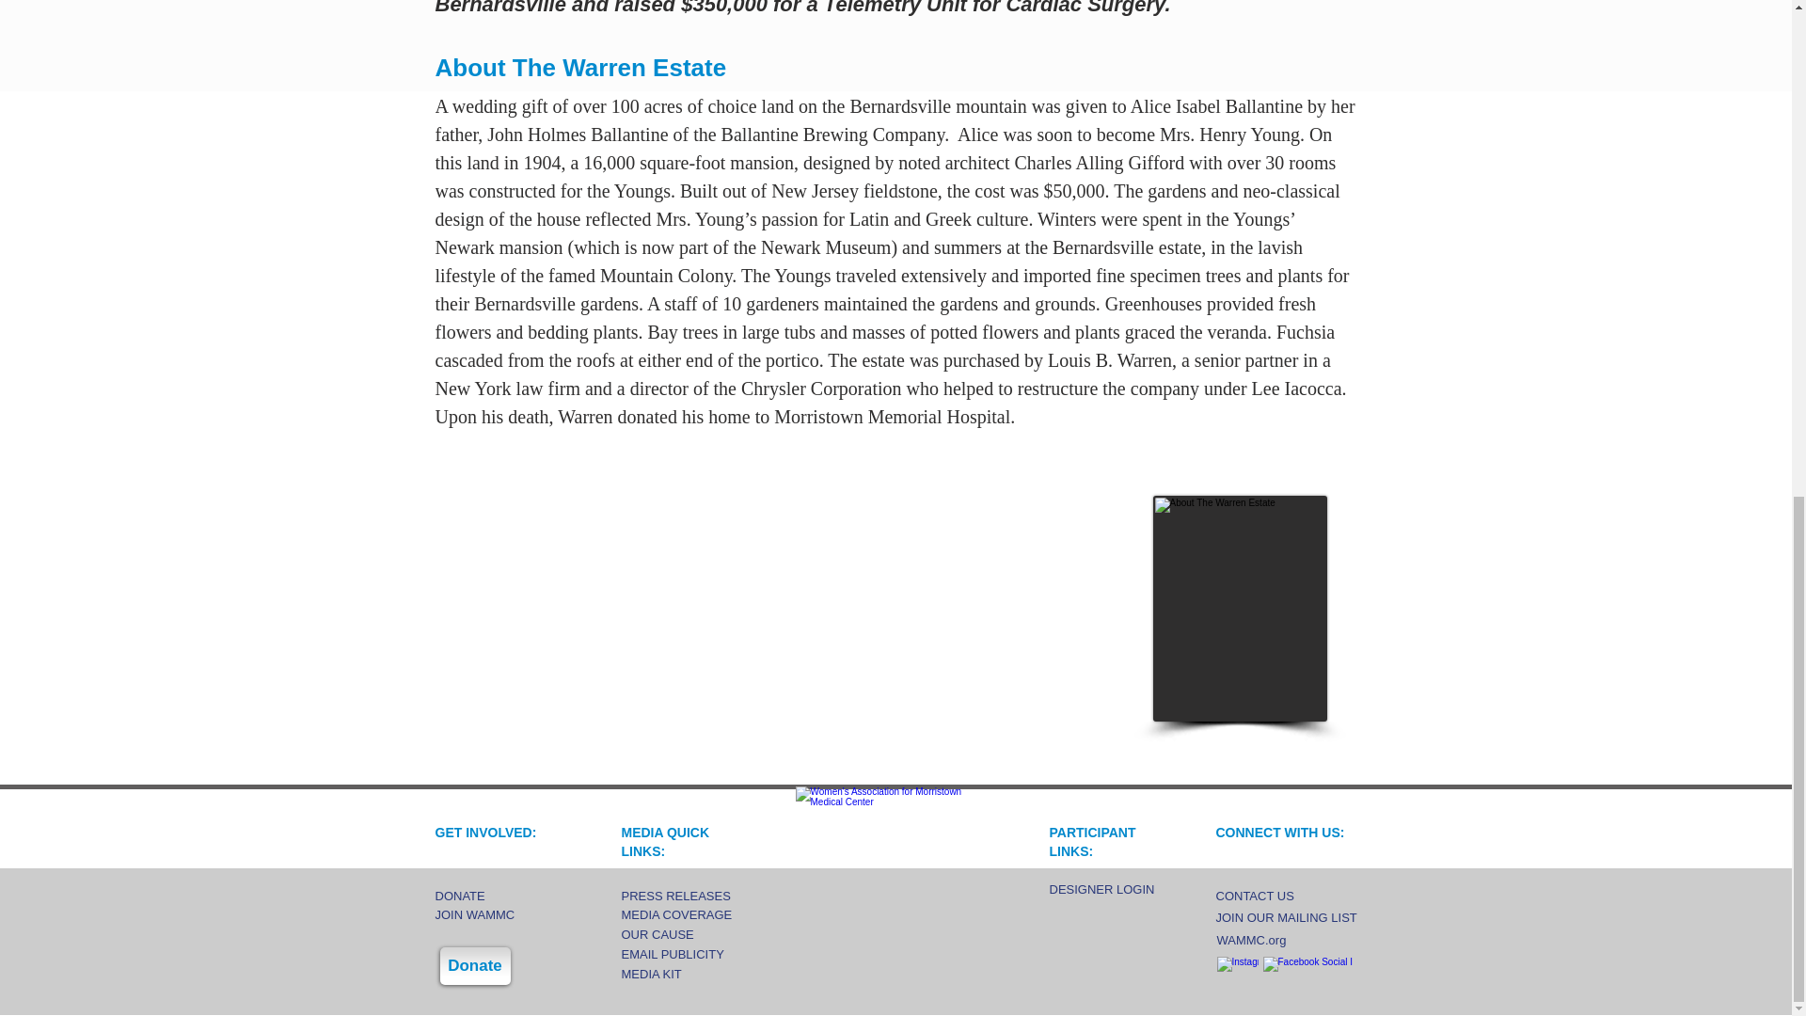  What do you see at coordinates (1285, 918) in the screenshot?
I see `JOIN OUR MAILING LIST` at bounding box center [1285, 918].